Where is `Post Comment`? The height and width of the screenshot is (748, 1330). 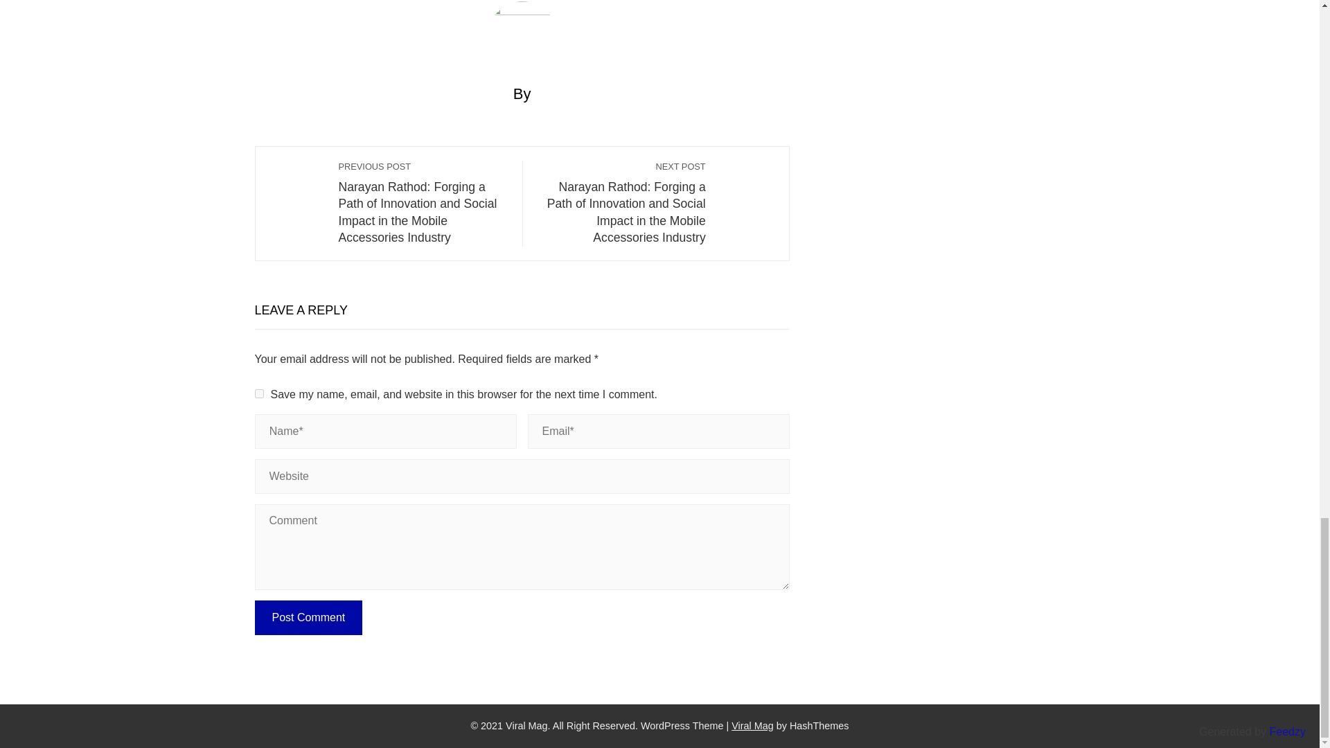
Post Comment is located at coordinates (309, 618).